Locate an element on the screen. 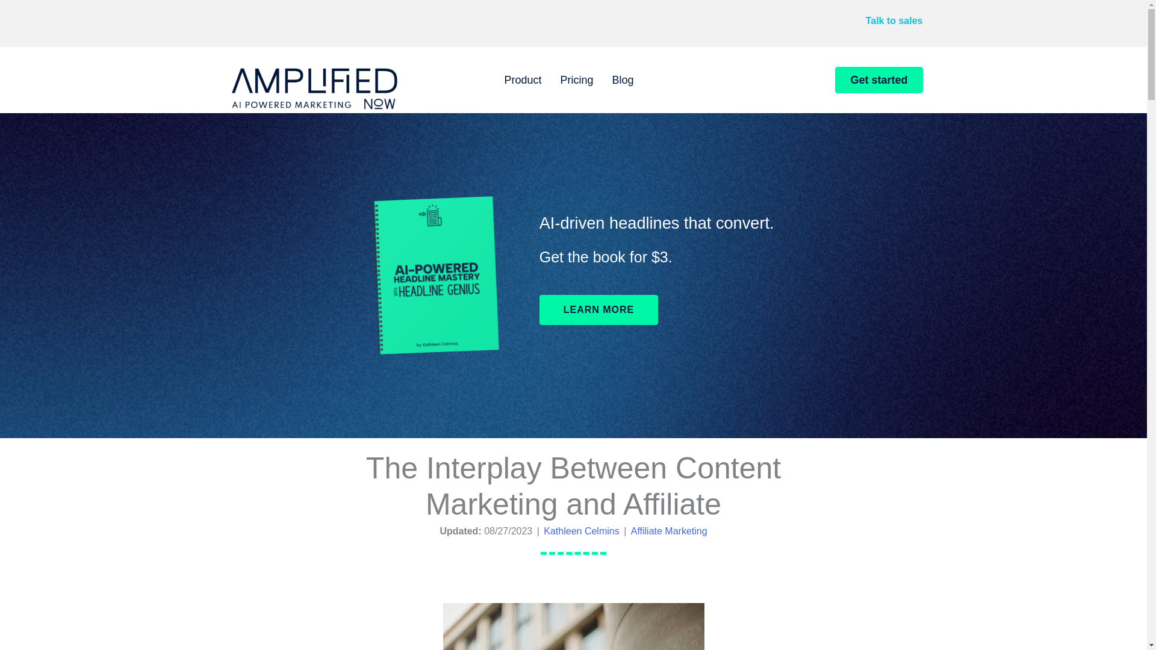 This screenshot has width=1156, height=650. Click Here is located at coordinates (599, 310).